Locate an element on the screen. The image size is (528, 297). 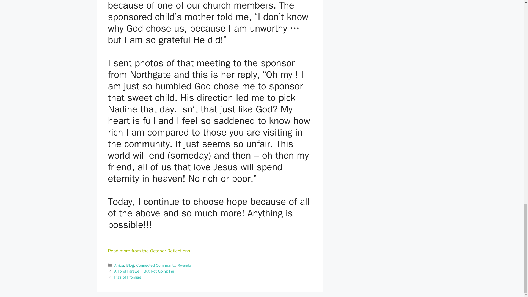
Pigs of Promise is located at coordinates (128, 277).